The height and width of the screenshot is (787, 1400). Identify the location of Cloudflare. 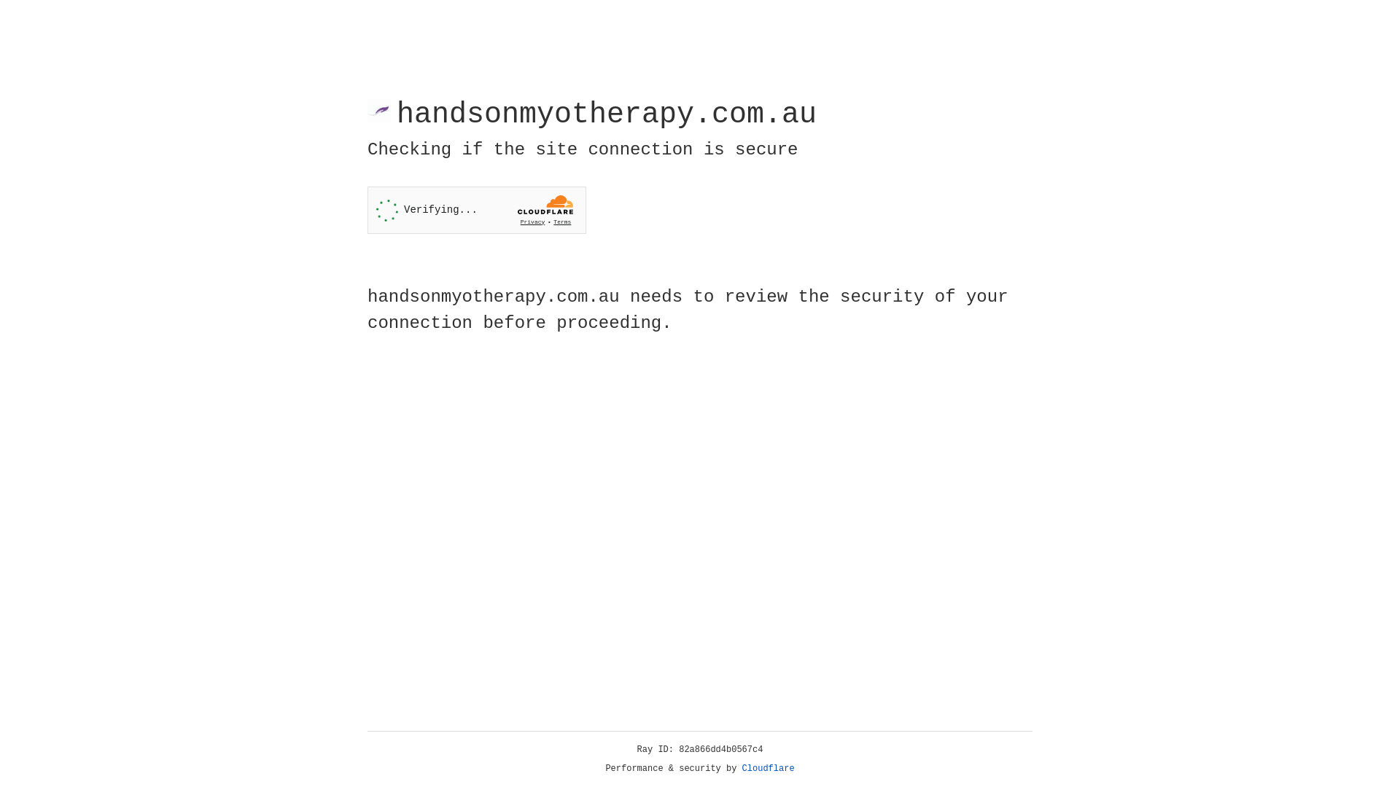
(769, 769).